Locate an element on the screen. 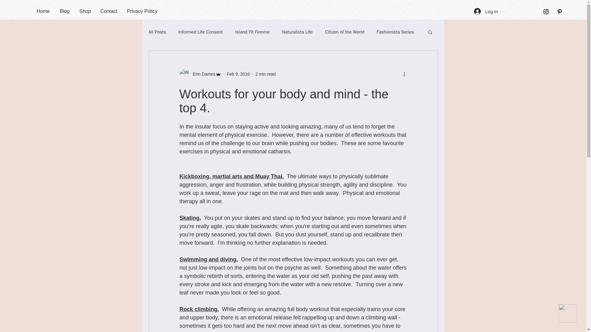 This screenshot has width=591, height=332. Privacy Policy is located at coordinates (141, 11).